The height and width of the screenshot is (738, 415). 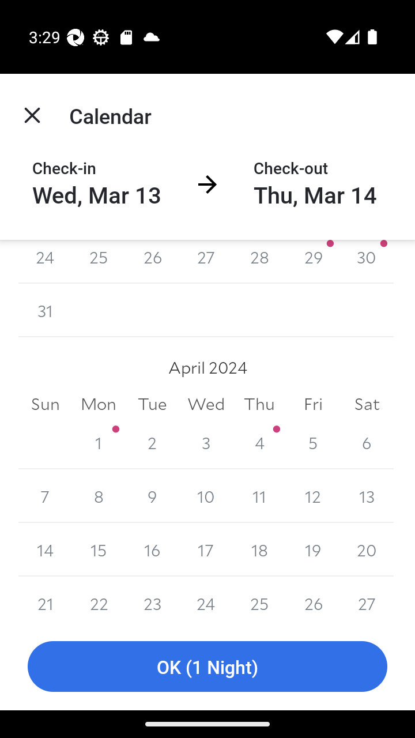 I want to click on Sun, so click(x=45, y=404).